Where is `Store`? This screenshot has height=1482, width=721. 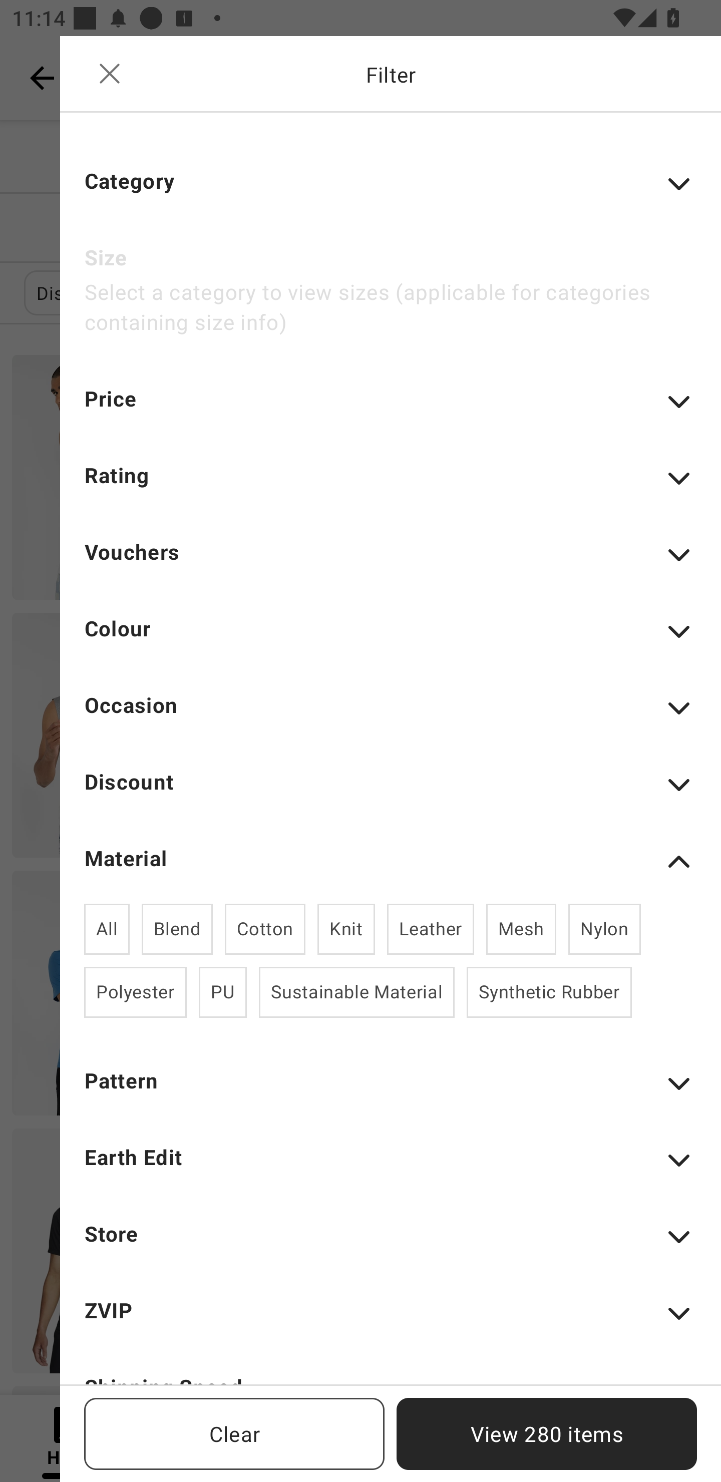
Store is located at coordinates (391, 1246).